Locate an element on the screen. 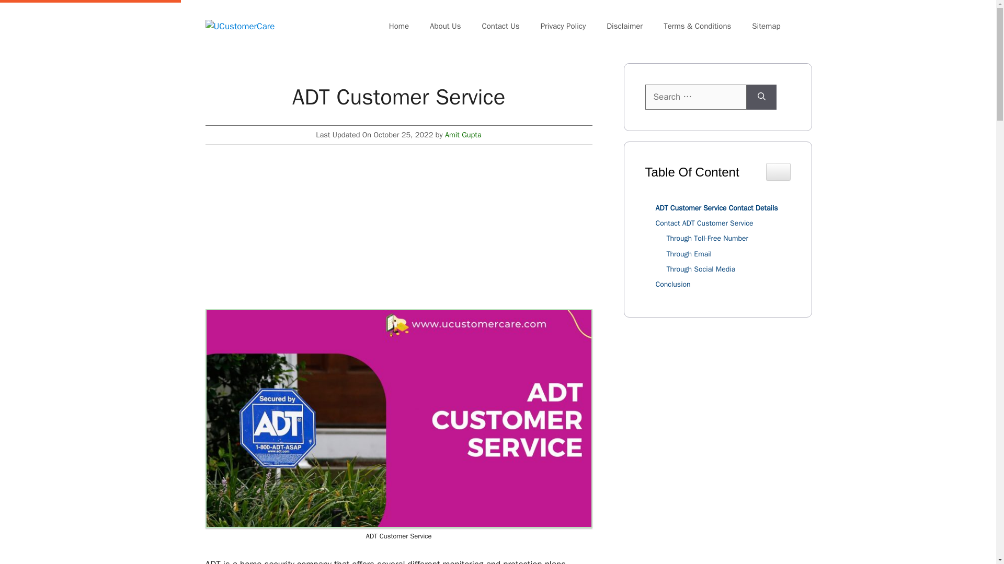 This screenshot has width=1004, height=564. Disclaimer is located at coordinates (624, 26).